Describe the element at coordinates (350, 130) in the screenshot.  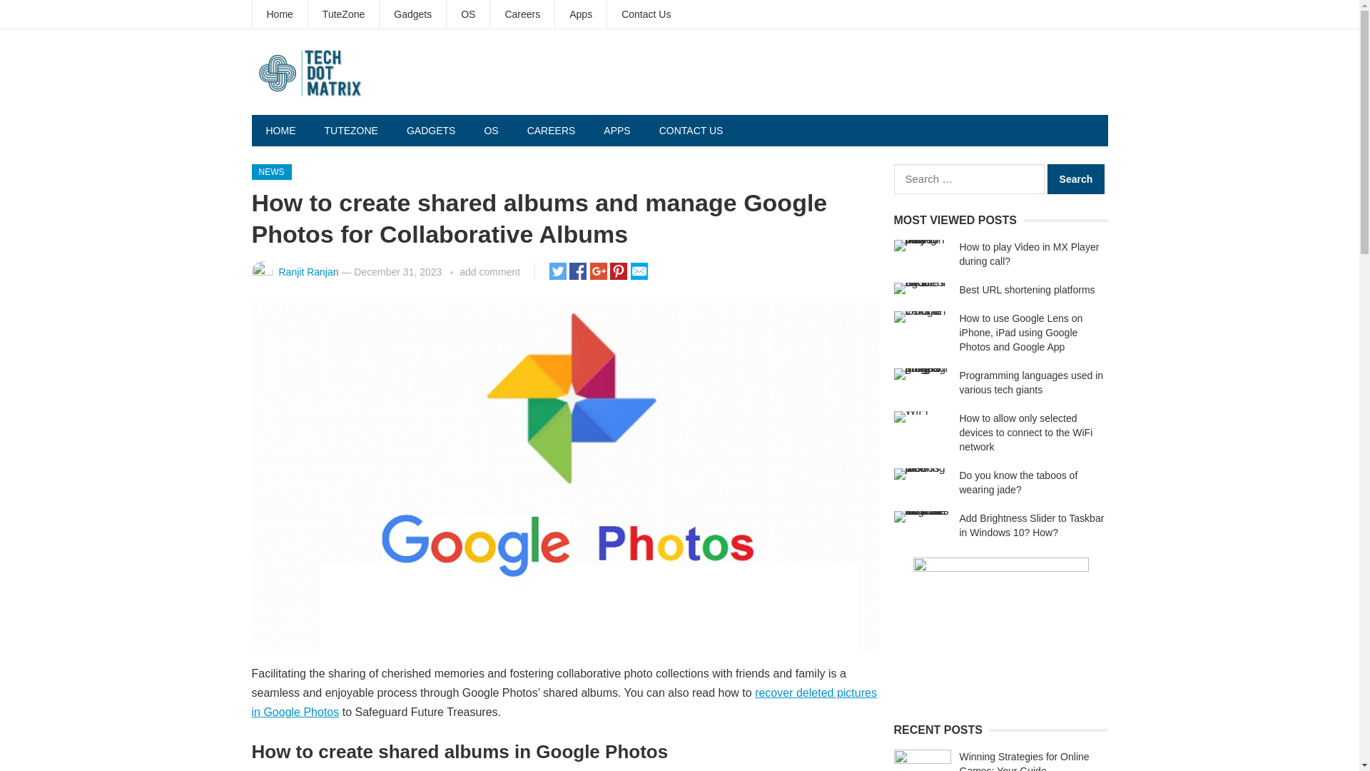
I see `TUTEZONE` at that location.